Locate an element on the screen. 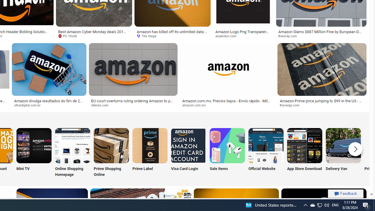 The width and height of the screenshot is (375, 211). Amazon Online Shopping Homepage is located at coordinates (73, 145).